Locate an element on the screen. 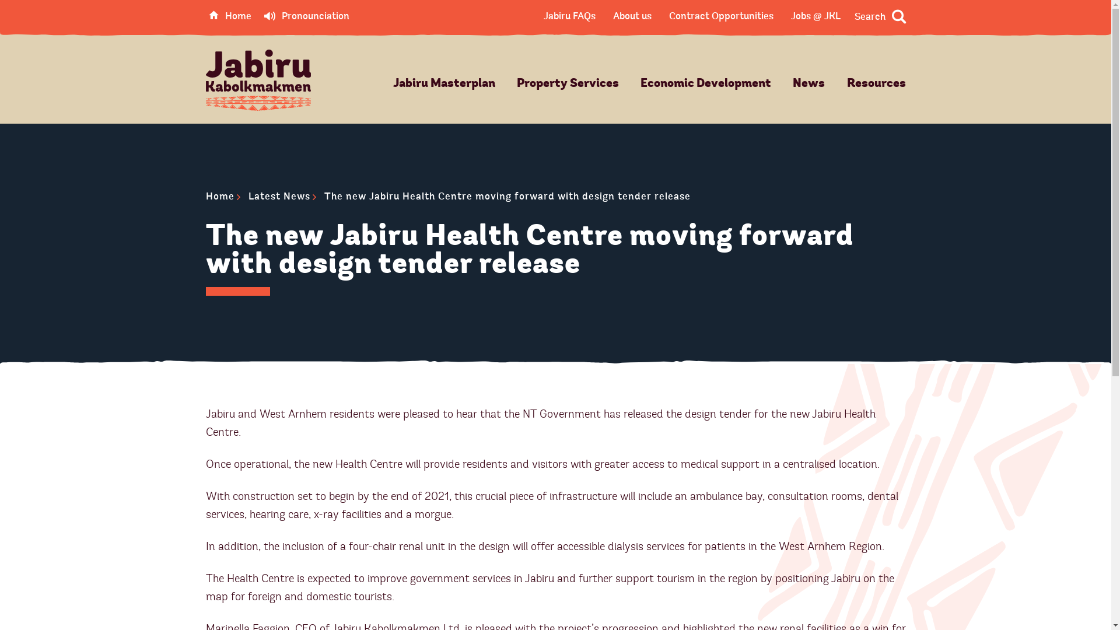  Search is located at coordinates (880, 17).